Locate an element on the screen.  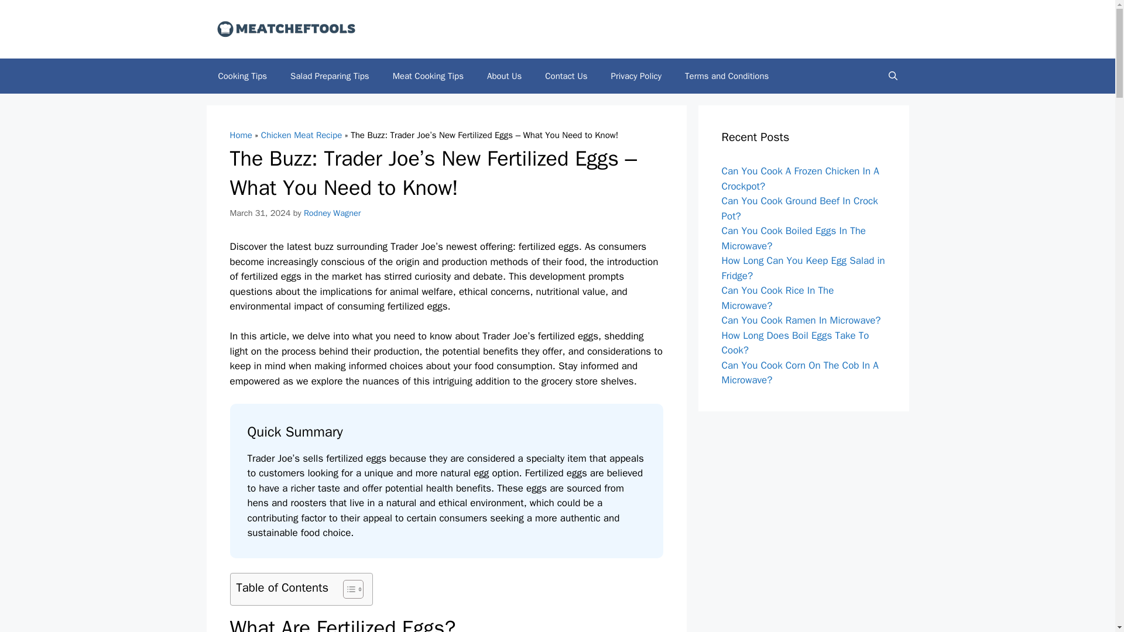
Can You Cook Boiled Eggs In The Microwave? is located at coordinates (793, 238).